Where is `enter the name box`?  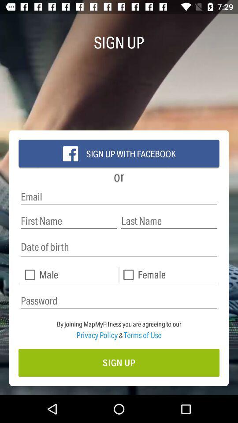 enter the name box is located at coordinates (69, 221).